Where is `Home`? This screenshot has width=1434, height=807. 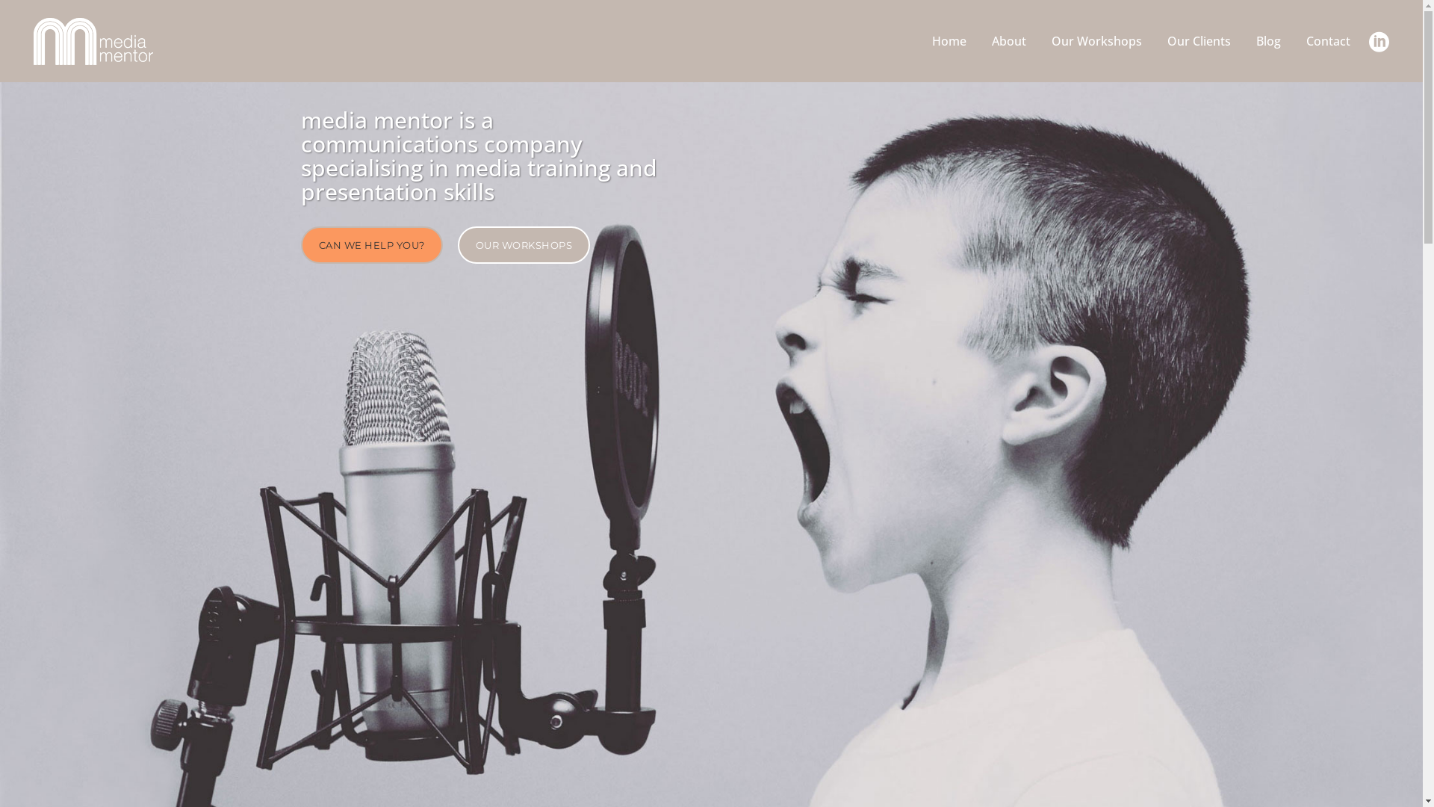
Home is located at coordinates (949, 41).